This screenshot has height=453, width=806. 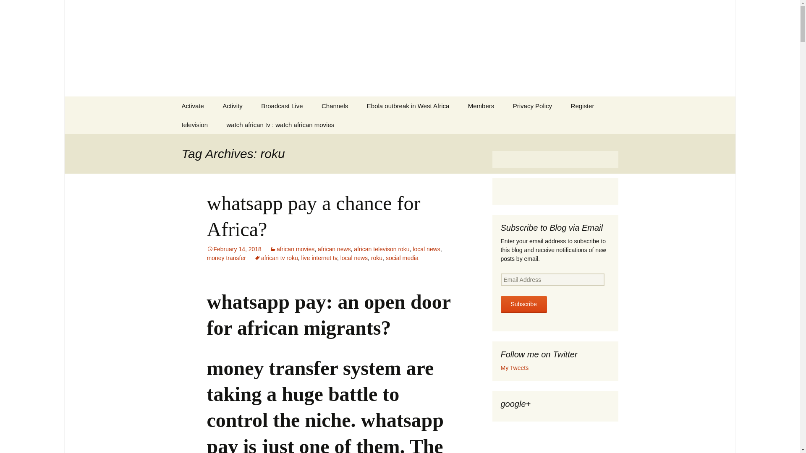 What do you see at coordinates (427, 249) in the screenshot?
I see `local news` at bounding box center [427, 249].